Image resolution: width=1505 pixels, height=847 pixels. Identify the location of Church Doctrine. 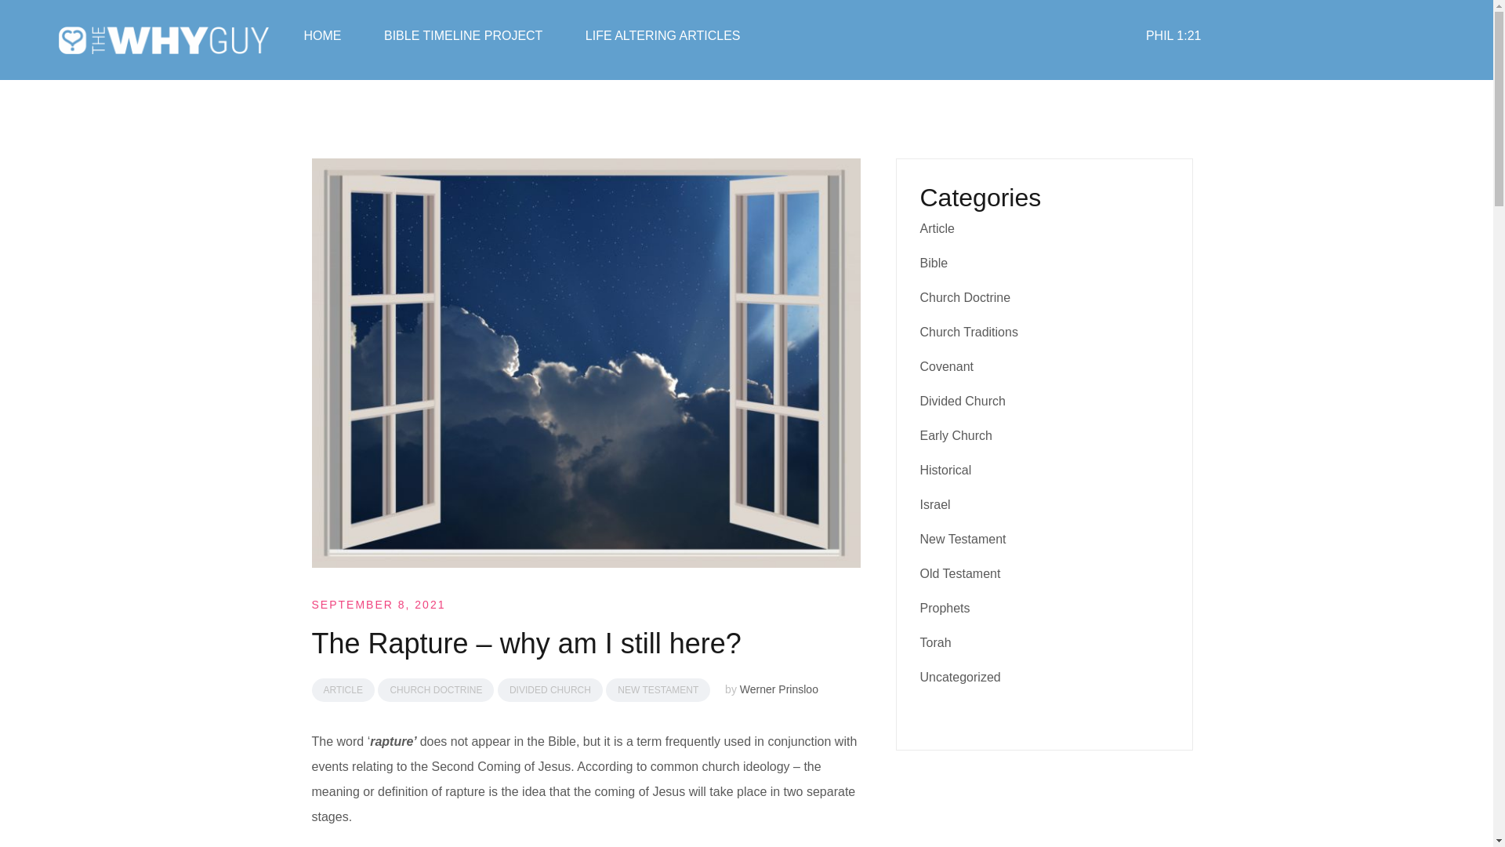
(966, 297).